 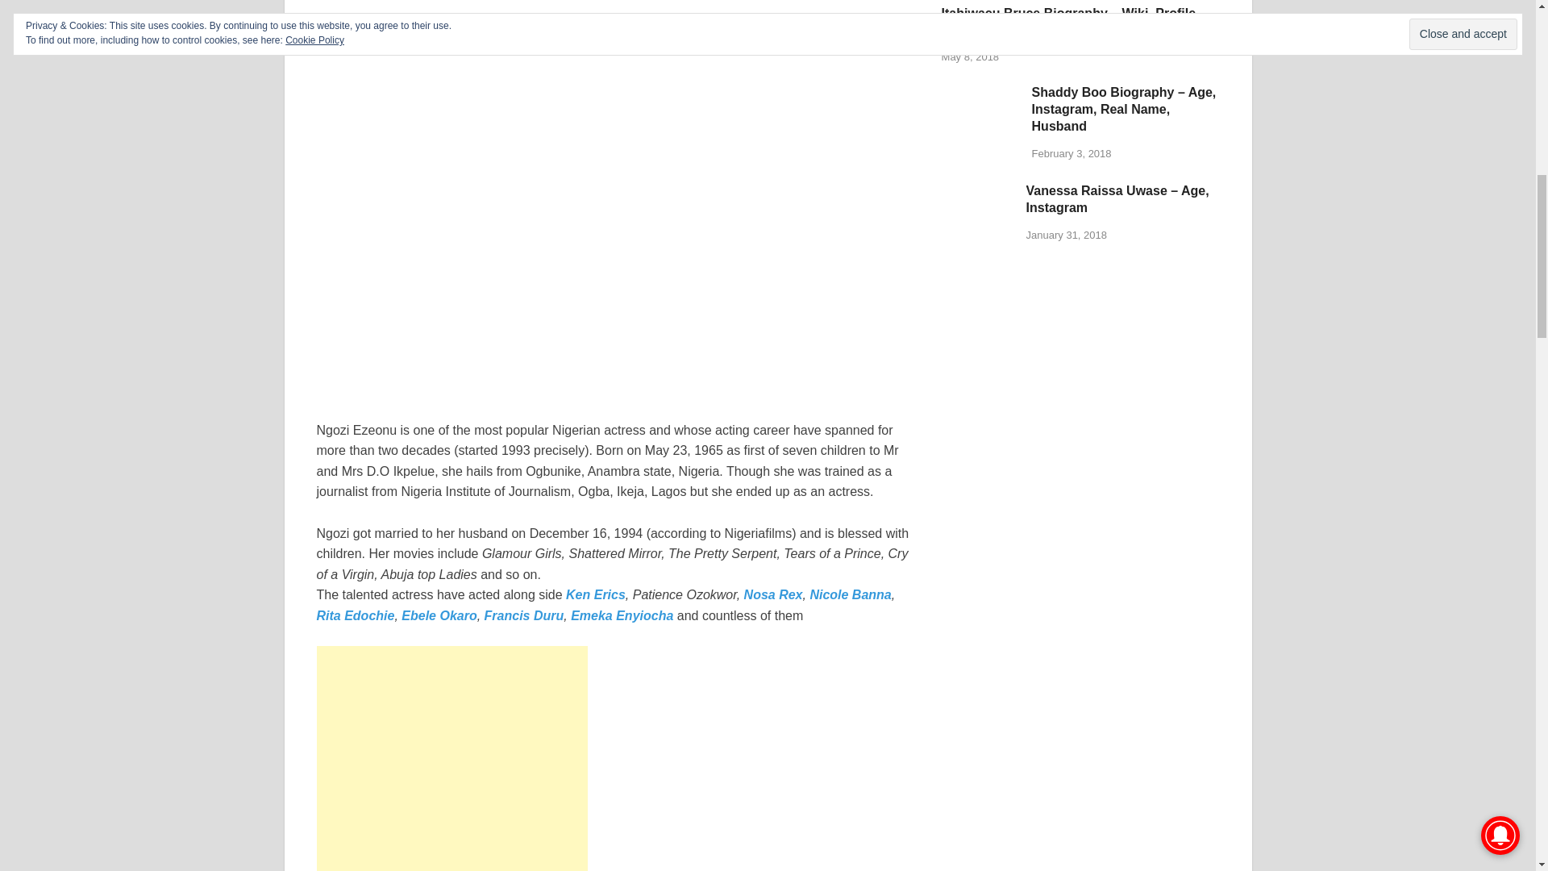 What do you see at coordinates (451, 758) in the screenshot?
I see `Advertisement` at bounding box center [451, 758].